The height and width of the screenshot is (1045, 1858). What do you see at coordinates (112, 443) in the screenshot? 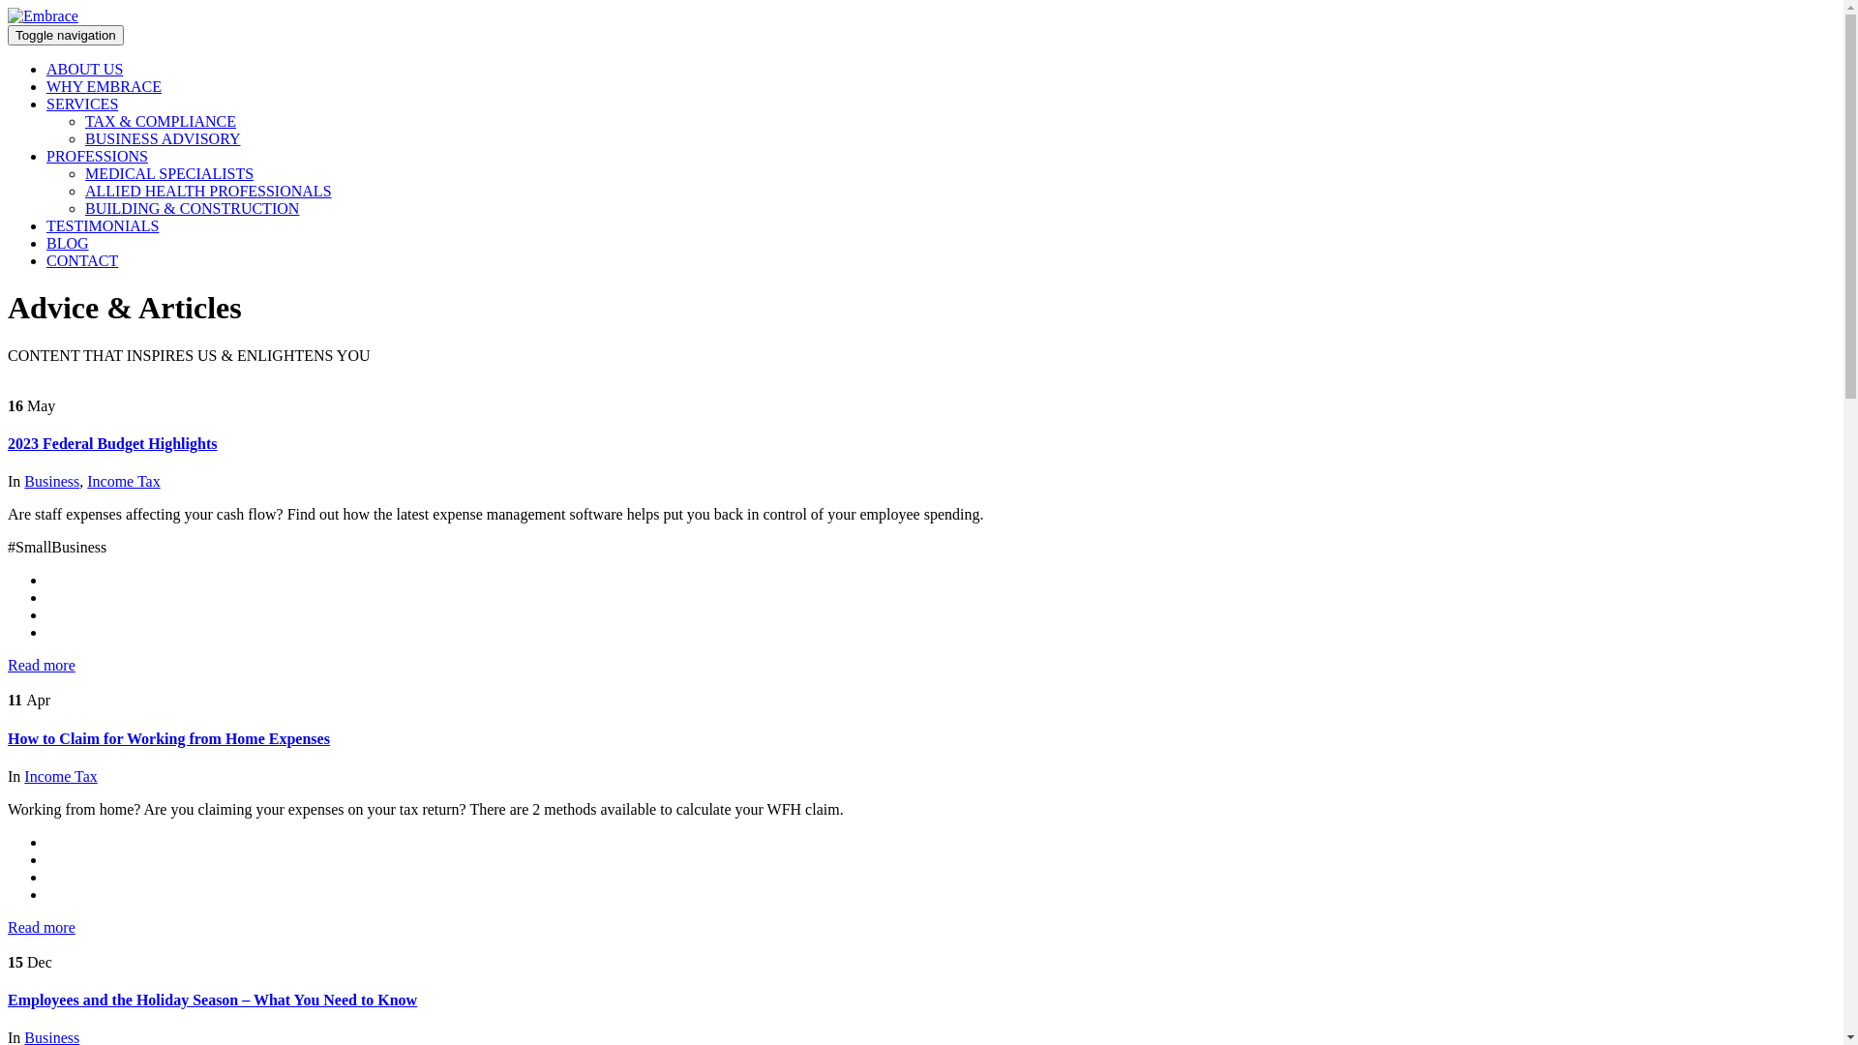
I see `2023 Federal Budget Highlights` at bounding box center [112, 443].